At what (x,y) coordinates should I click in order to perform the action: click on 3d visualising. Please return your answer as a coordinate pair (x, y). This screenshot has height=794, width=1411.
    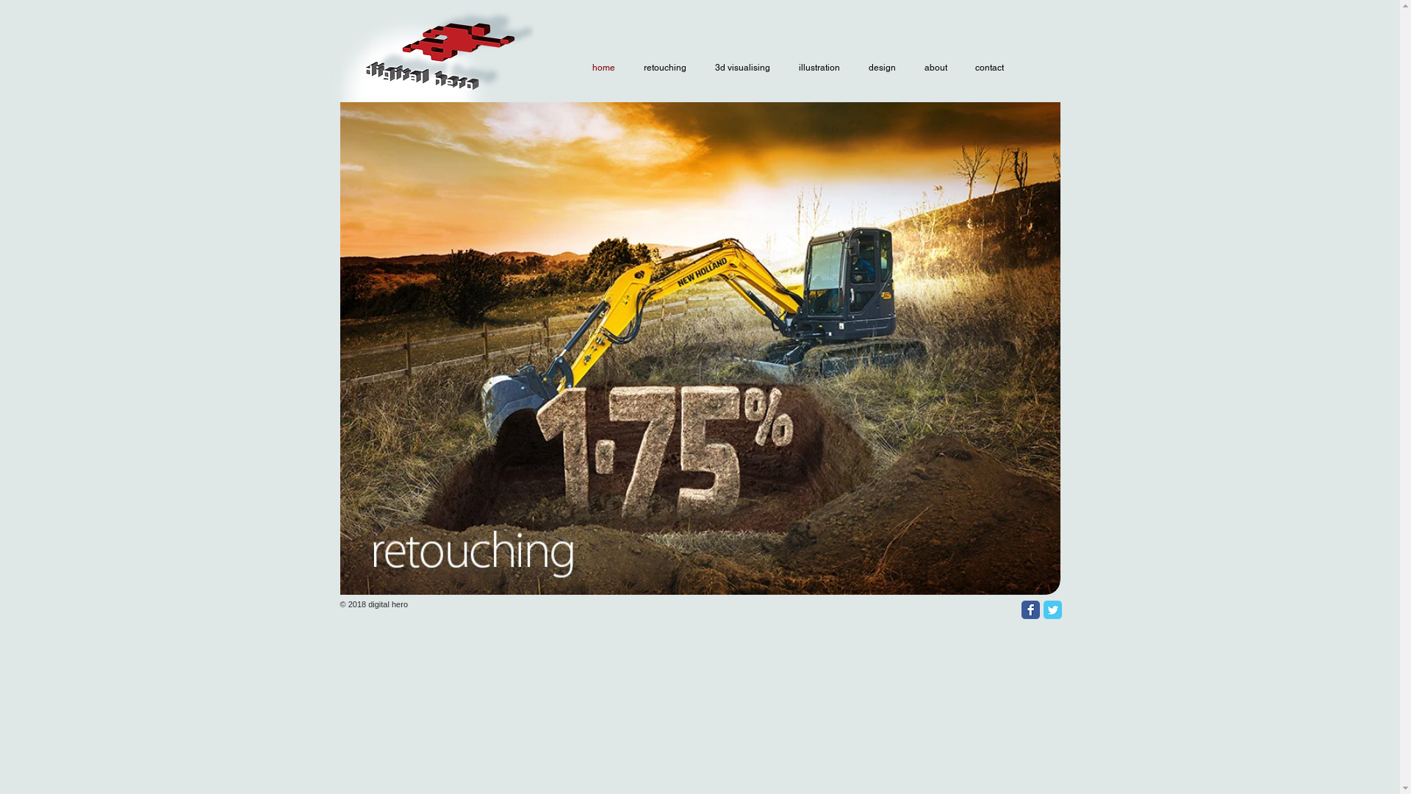
    Looking at the image, I should click on (740, 68).